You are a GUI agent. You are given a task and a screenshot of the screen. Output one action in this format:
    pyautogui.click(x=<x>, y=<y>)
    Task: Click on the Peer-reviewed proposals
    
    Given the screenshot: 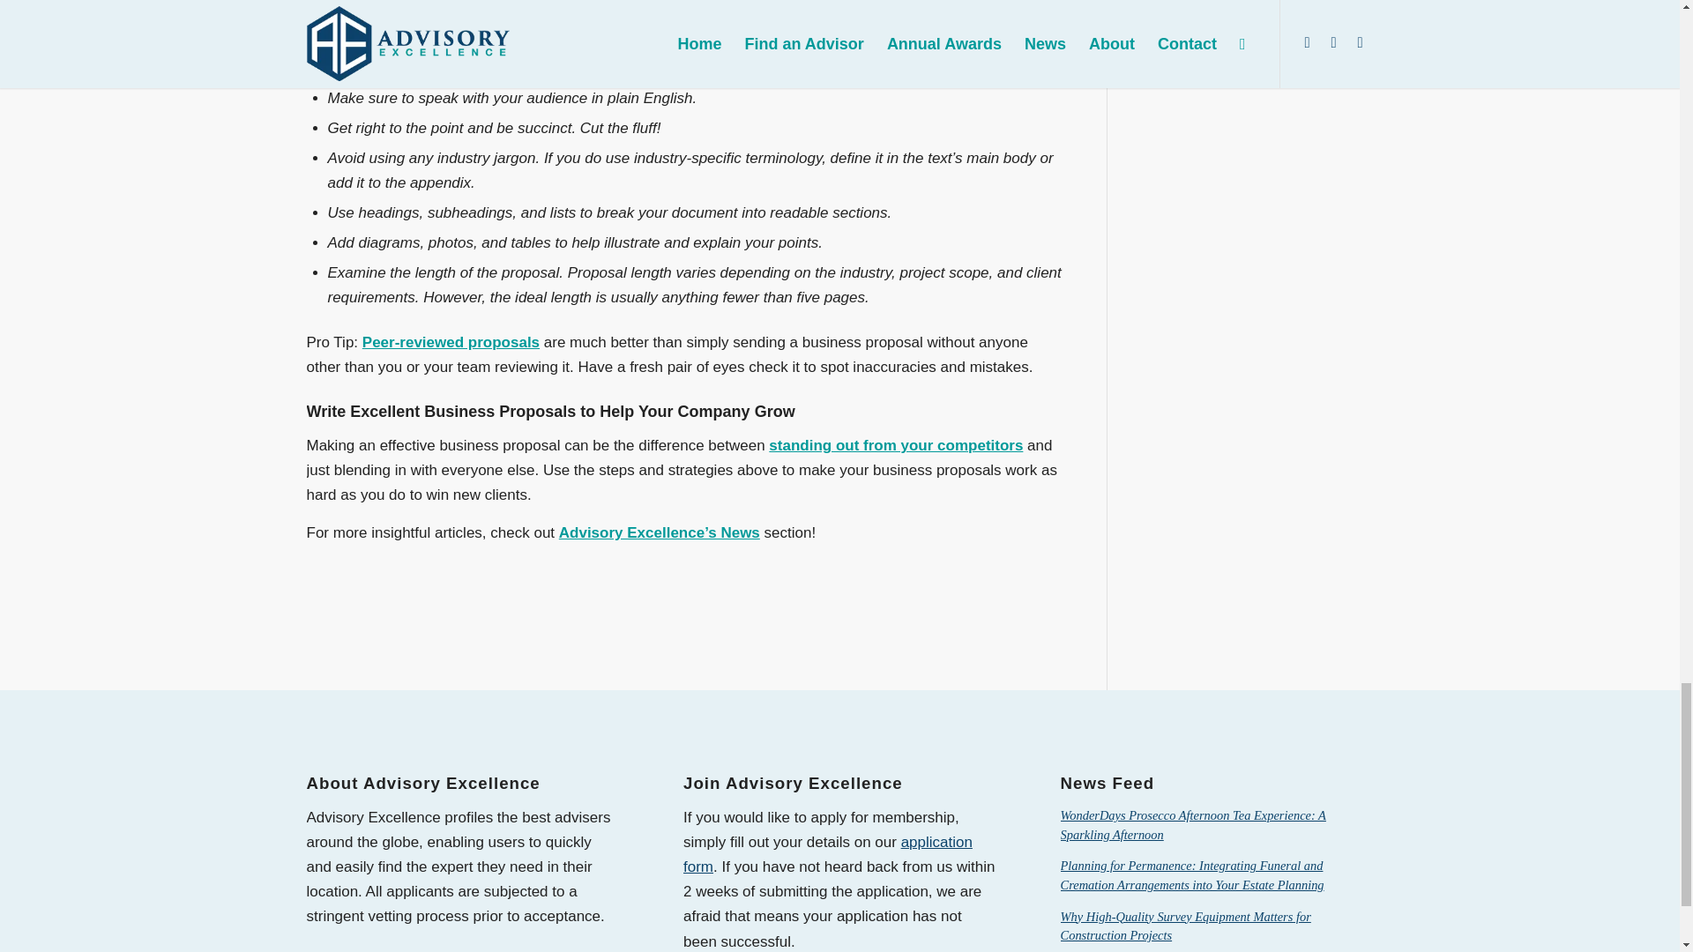 What is the action you would take?
    pyautogui.click(x=451, y=342)
    